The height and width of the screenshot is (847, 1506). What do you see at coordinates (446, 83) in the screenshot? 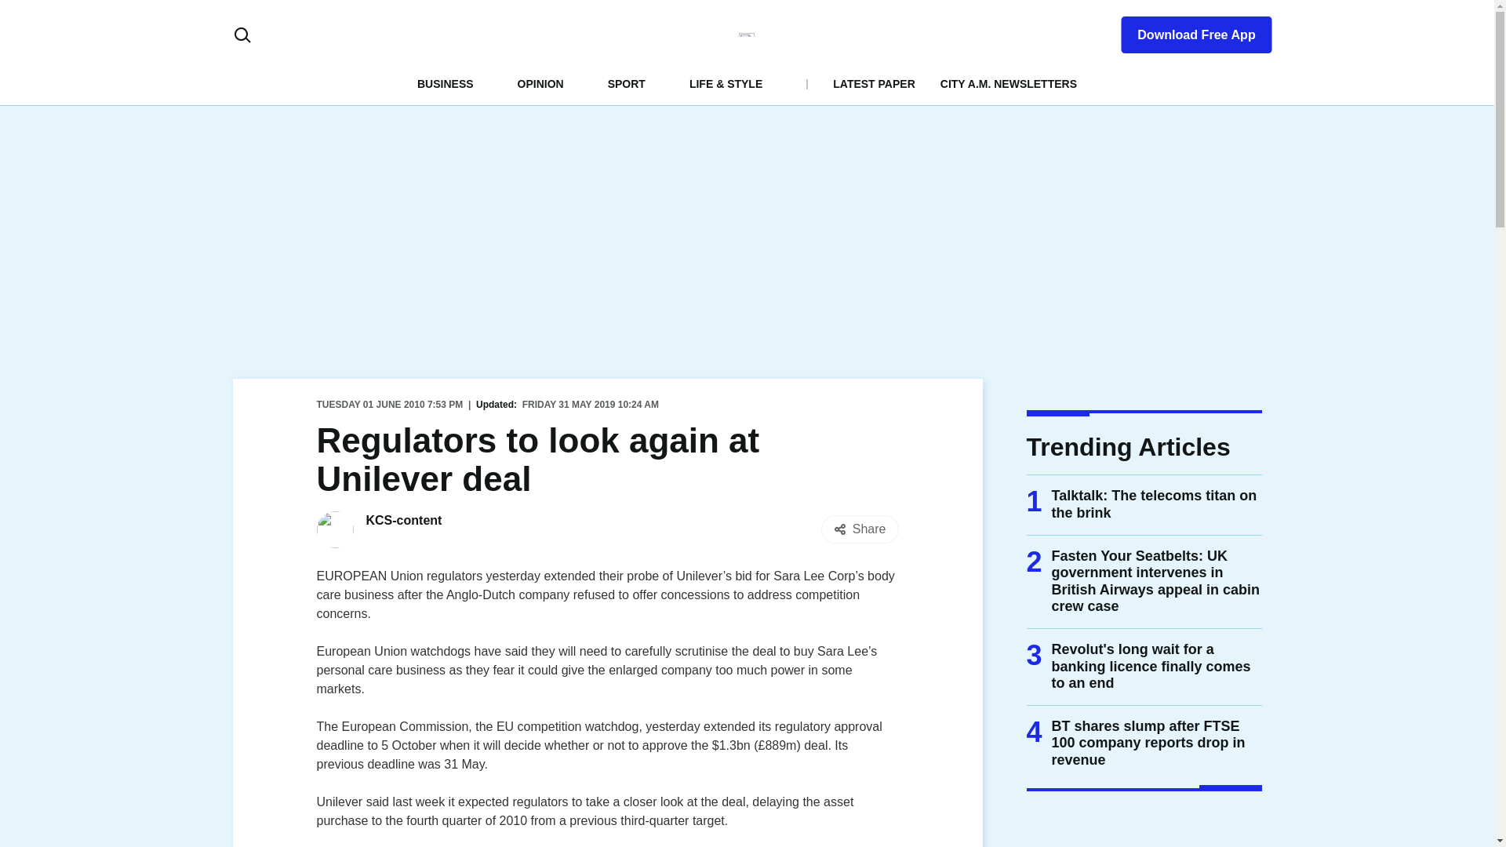
I see `BUSINESS` at bounding box center [446, 83].